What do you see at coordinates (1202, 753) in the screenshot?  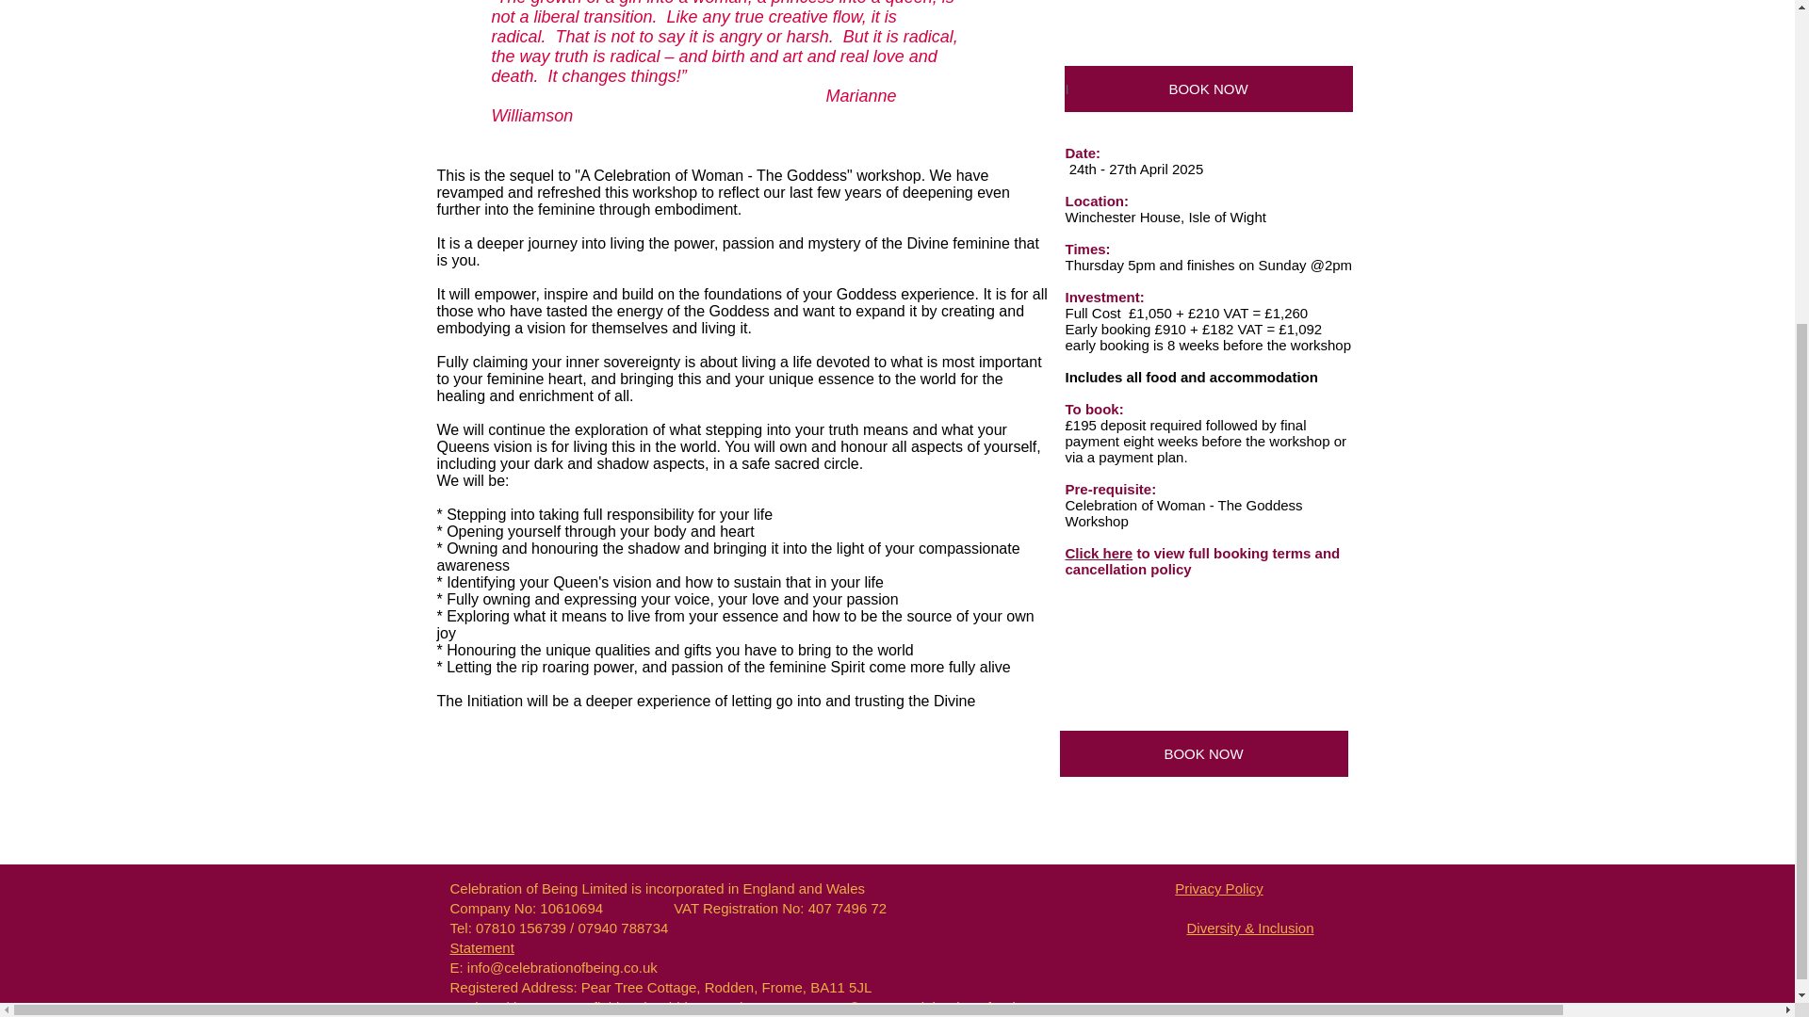 I see `BOOK NOW` at bounding box center [1202, 753].